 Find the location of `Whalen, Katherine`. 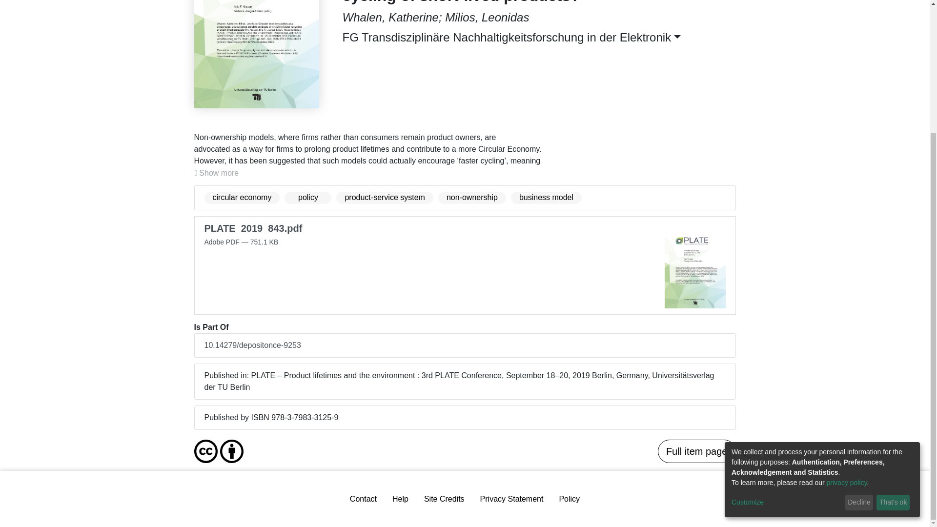

Whalen, Katherine is located at coordinates (390, 17).